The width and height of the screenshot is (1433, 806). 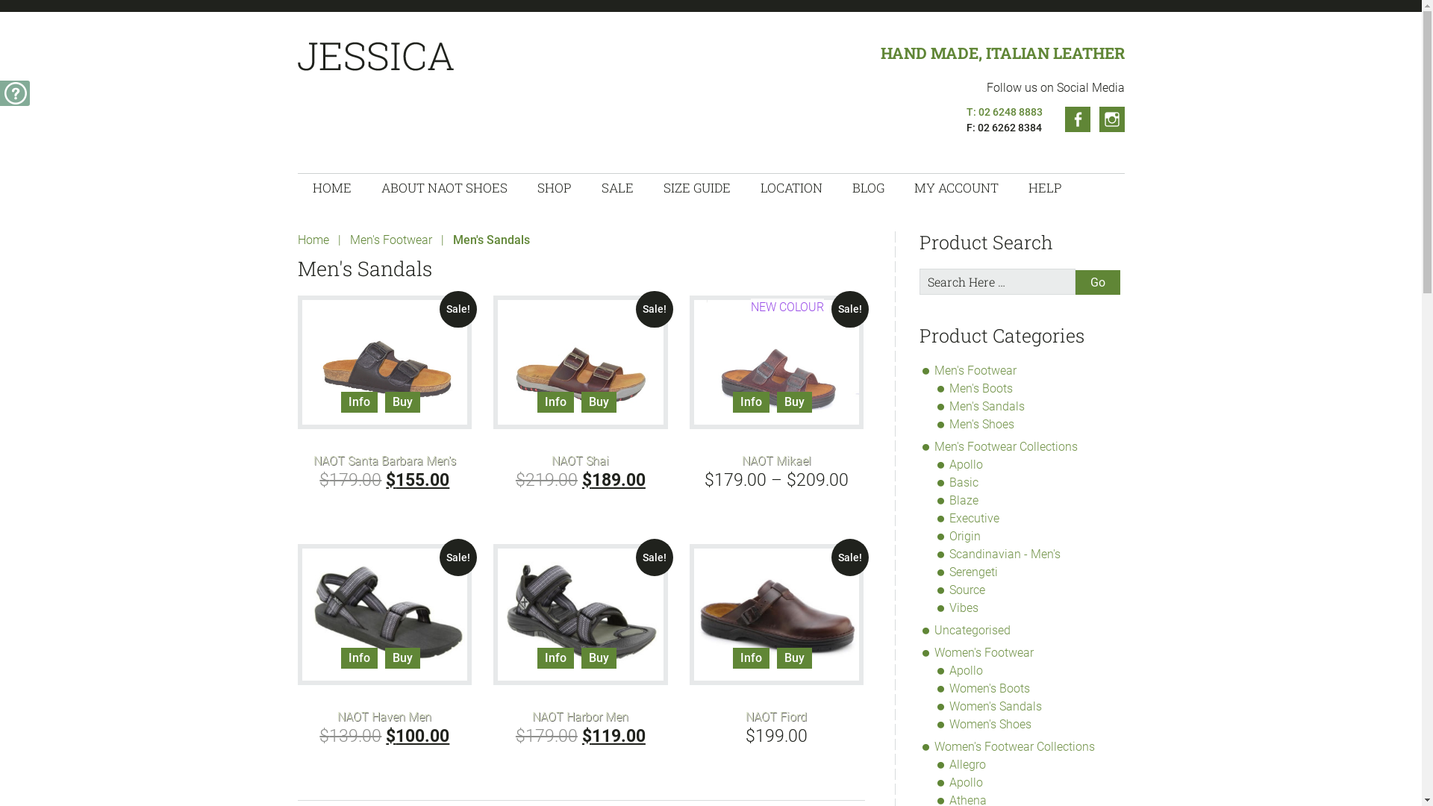 I want to click on Facebook, so click(x=1077, y=119).